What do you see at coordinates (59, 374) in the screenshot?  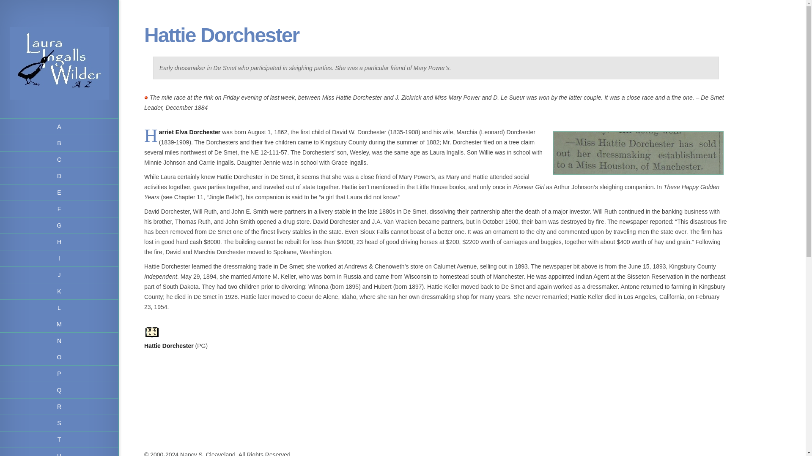 I see `P` at bounding box center [59, 374].